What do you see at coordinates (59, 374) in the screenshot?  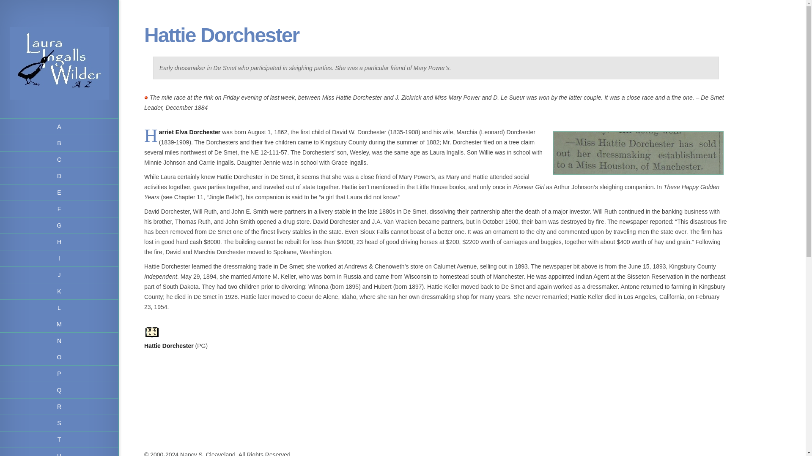 I see `P` at bounding box center [59, 374].